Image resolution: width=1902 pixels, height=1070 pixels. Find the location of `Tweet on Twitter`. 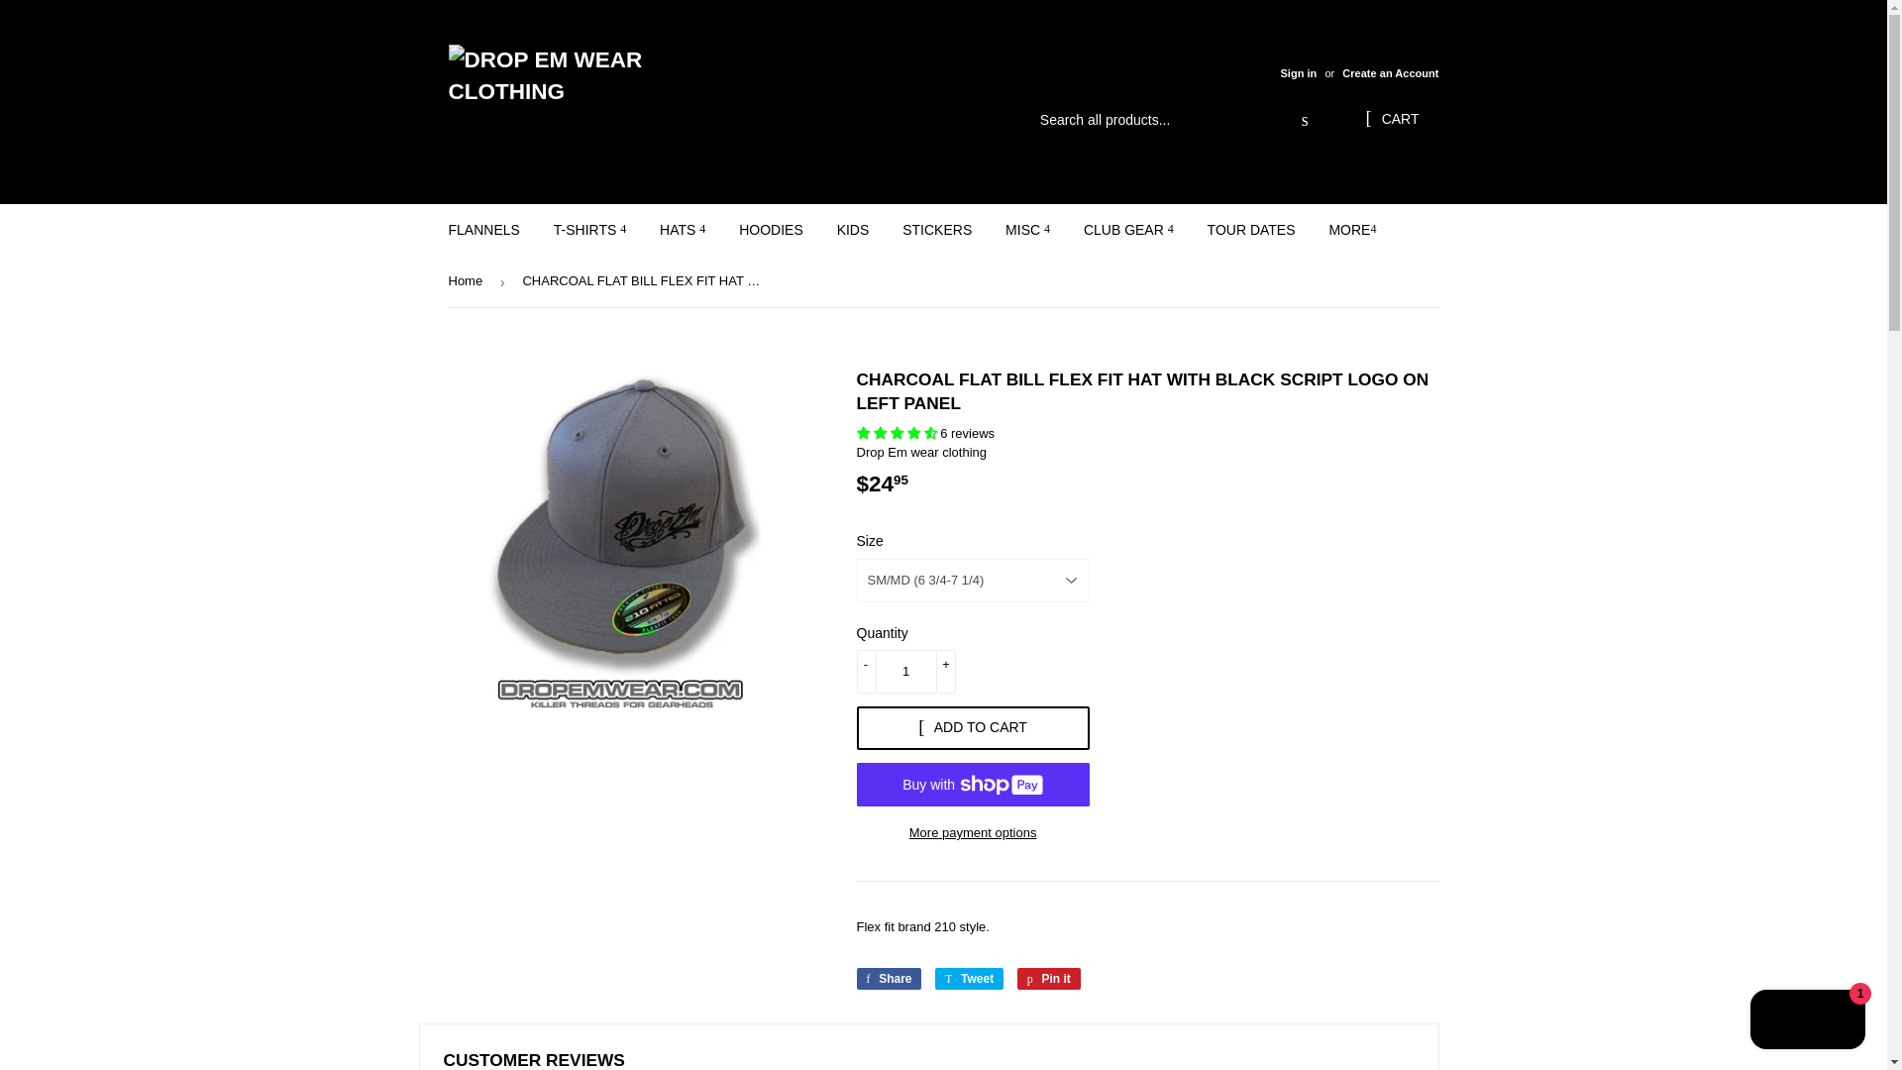

Tweet on Twitter is located at coordinates (969, 979).